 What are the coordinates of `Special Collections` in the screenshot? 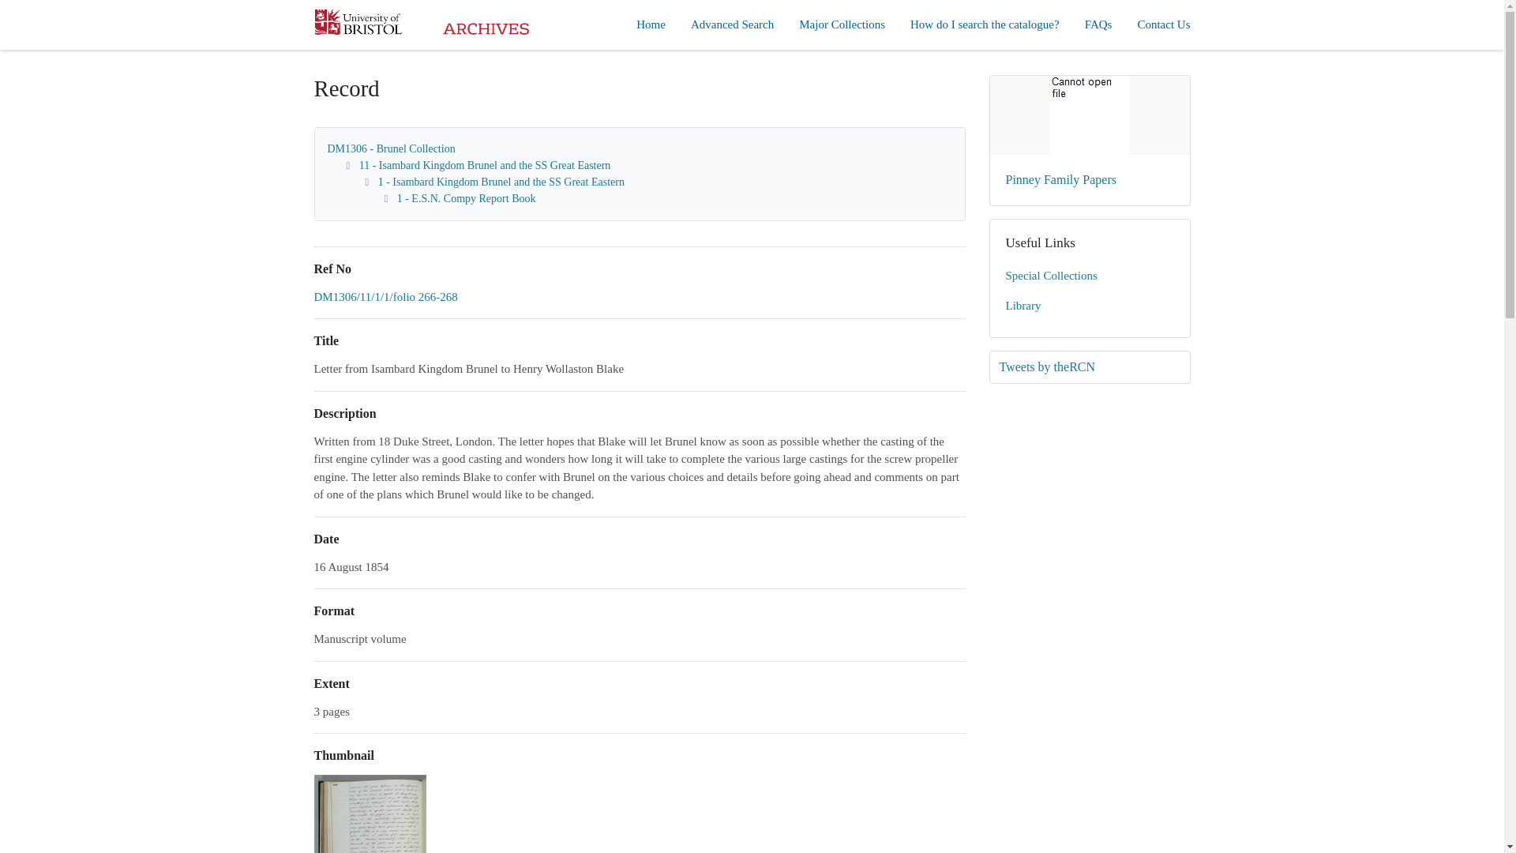 It's located at (1090, 276).